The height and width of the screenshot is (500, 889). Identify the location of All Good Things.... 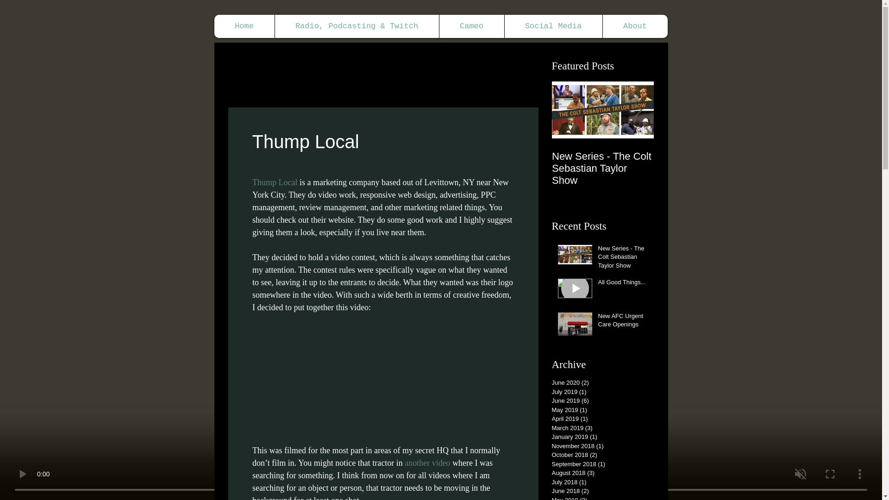
(705, 156).